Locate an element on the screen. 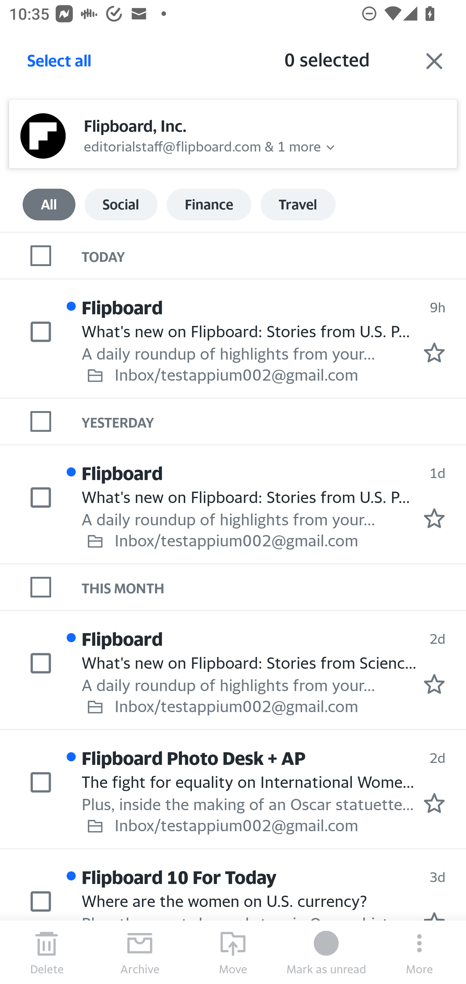 This screenshot has height=984, width=466. TODAY is located at coordinates (274, 255).